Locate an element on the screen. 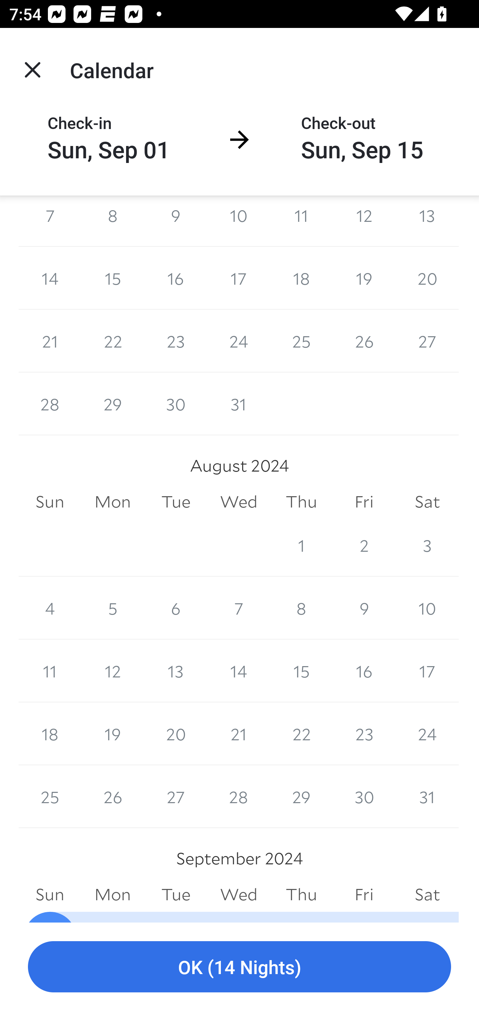 The width and height of the screenshot is (479, 1011). 17 17 August 2024 is located at coordinates (427, 671).